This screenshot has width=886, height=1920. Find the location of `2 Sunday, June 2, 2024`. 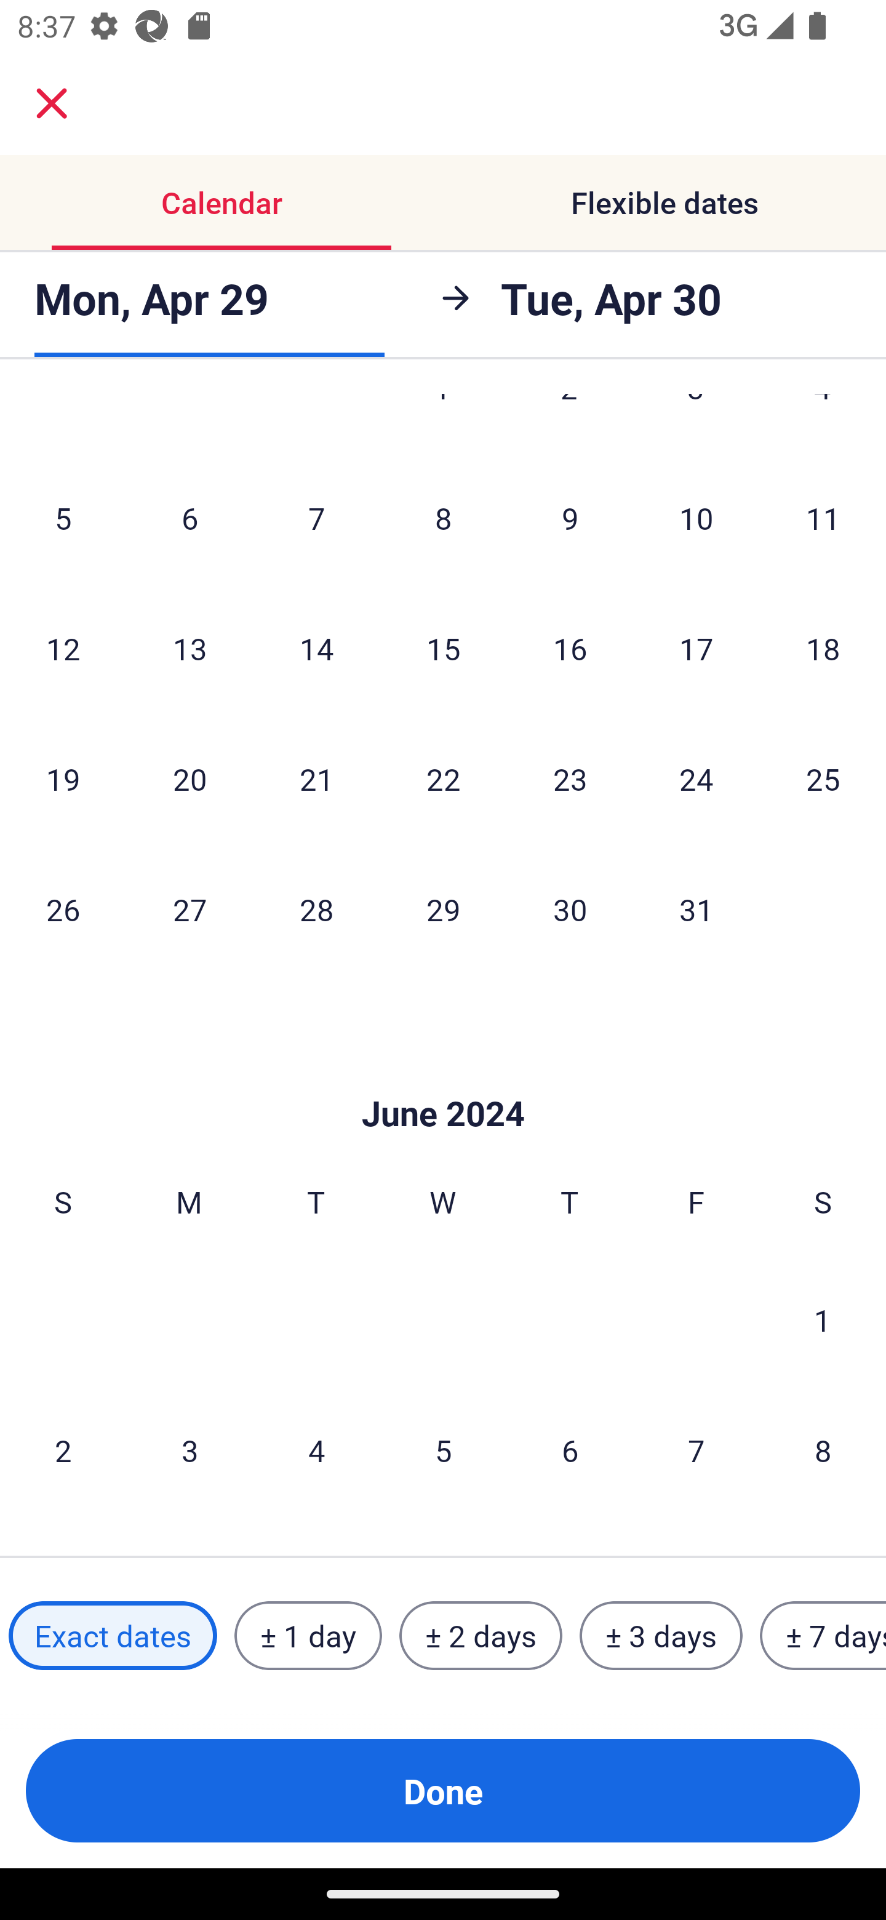

2 Sunday, June 2, 2024 is located at coordinates (63, 1449).